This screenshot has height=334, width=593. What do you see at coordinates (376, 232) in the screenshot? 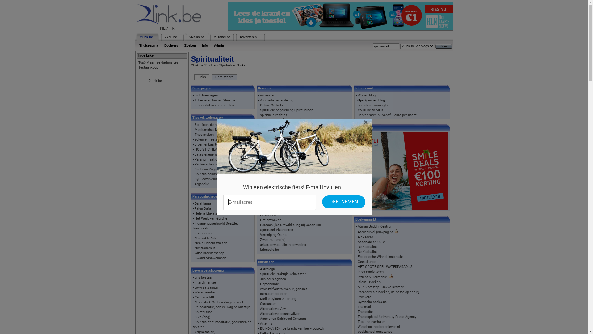
I see `Aardecirkel.jouwpagina` at bounding box center [376, 232].